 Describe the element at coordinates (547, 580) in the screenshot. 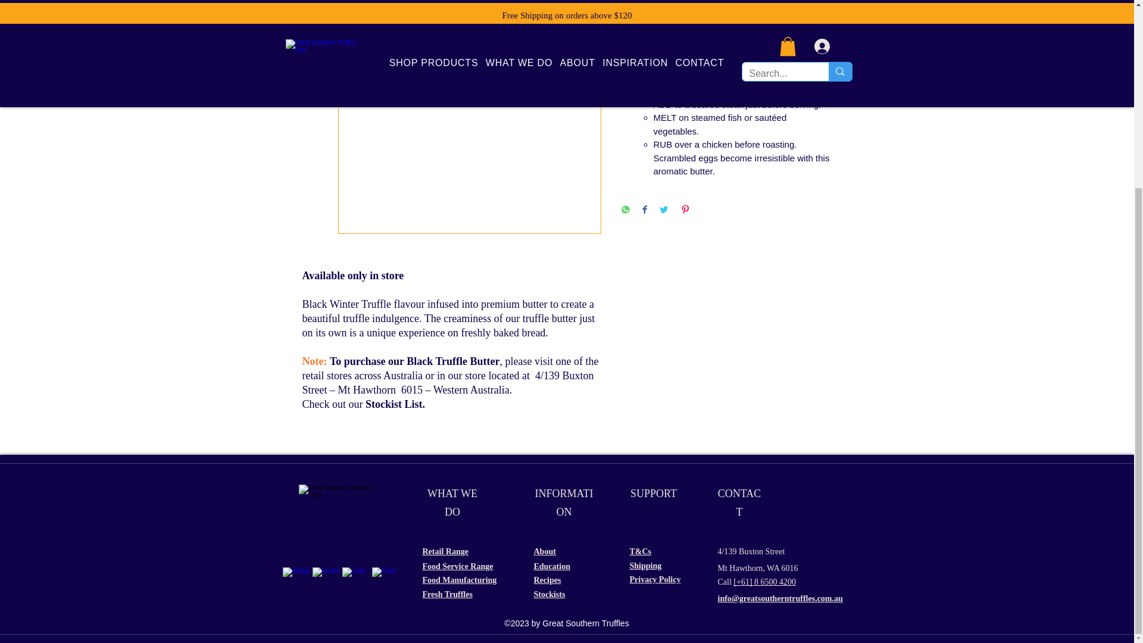

I see `Recipes` at that location.